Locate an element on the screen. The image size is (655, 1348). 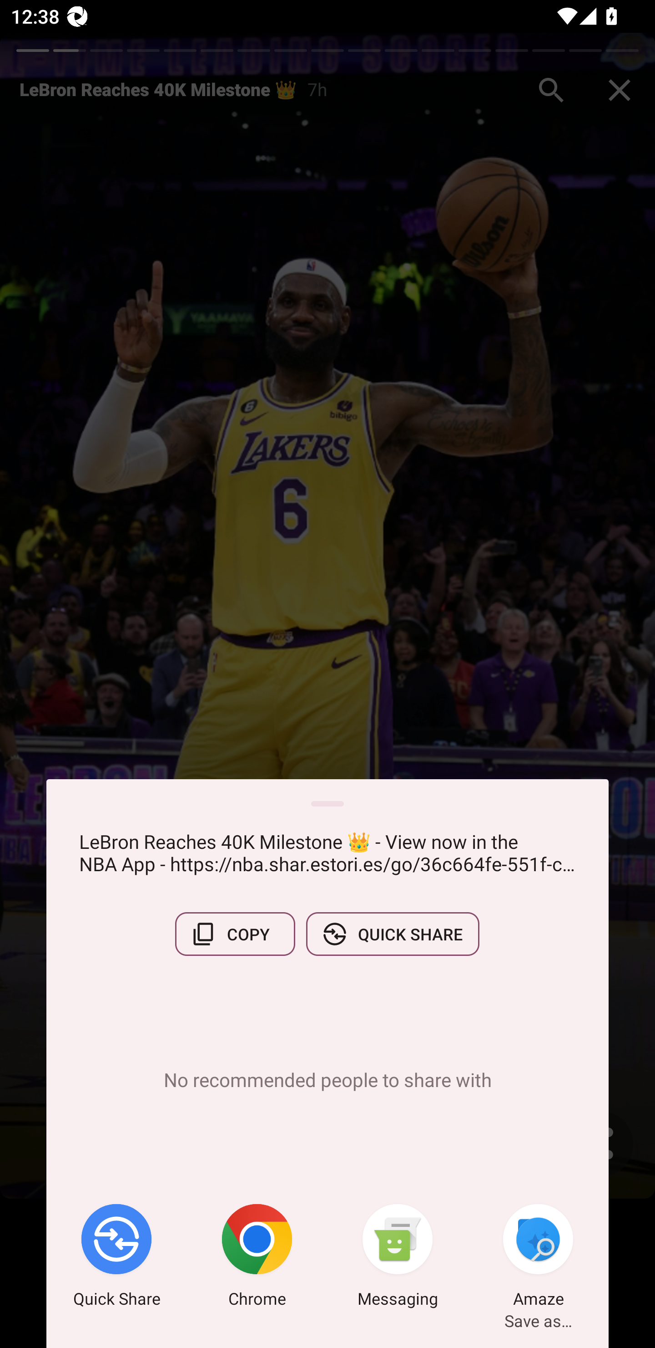
Chrome is located at coordinates (257, 1258).